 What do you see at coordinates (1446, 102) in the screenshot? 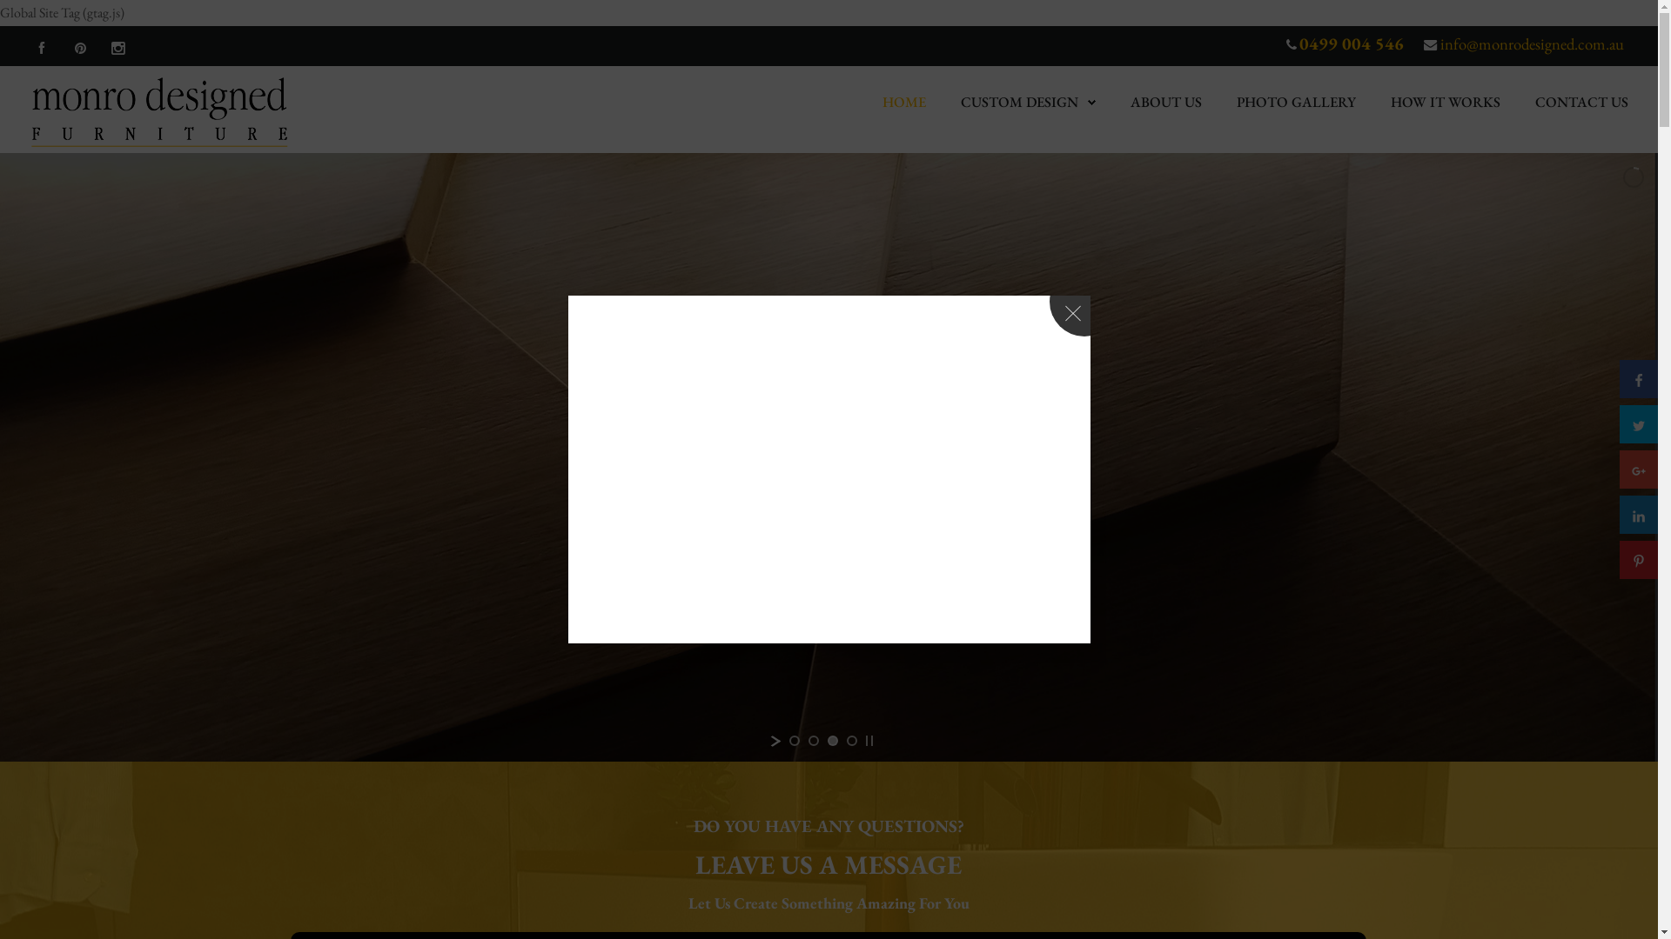
I see `HOW IT WORKS` at bounding box center [1446, 102].